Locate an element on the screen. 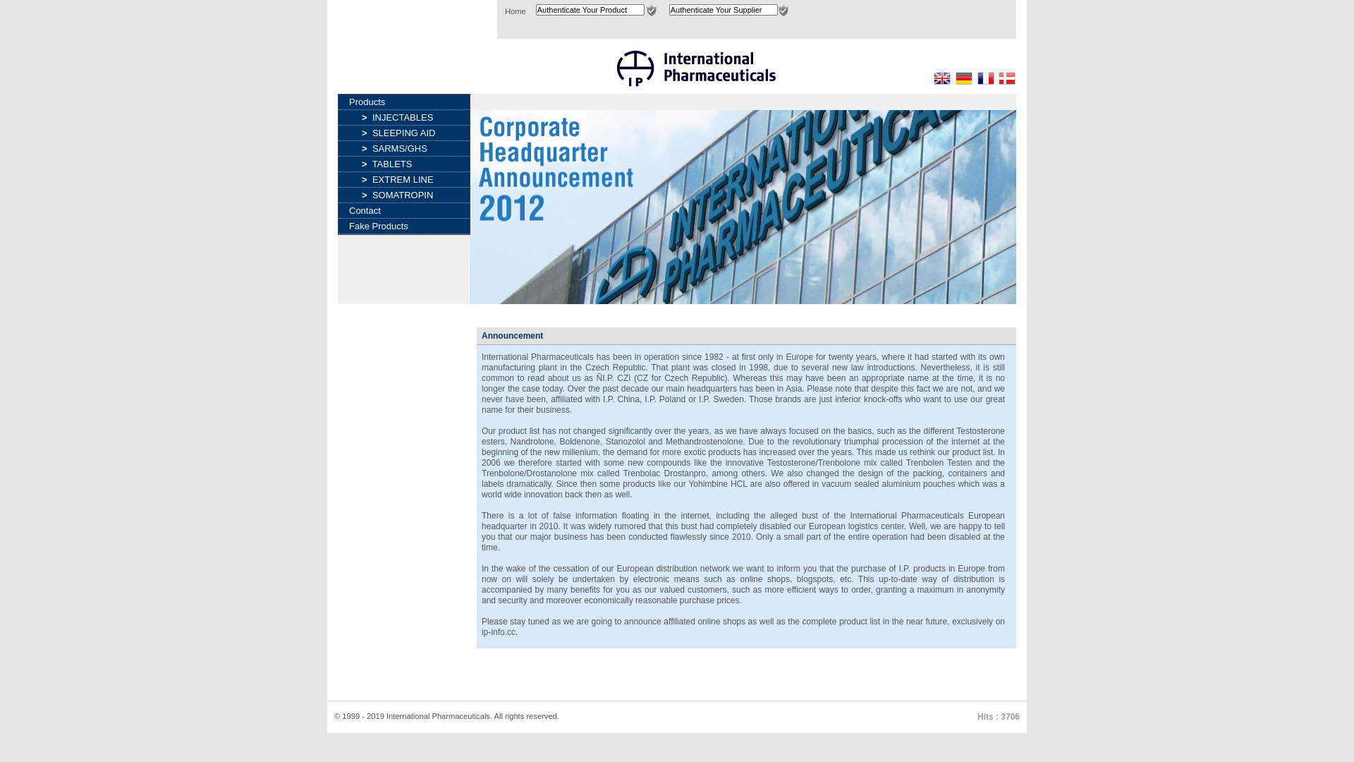 Image resolution: width=1354 pixels, height=762 pixels.      >  EXTREM LINE is located at coordinates (405, 179).